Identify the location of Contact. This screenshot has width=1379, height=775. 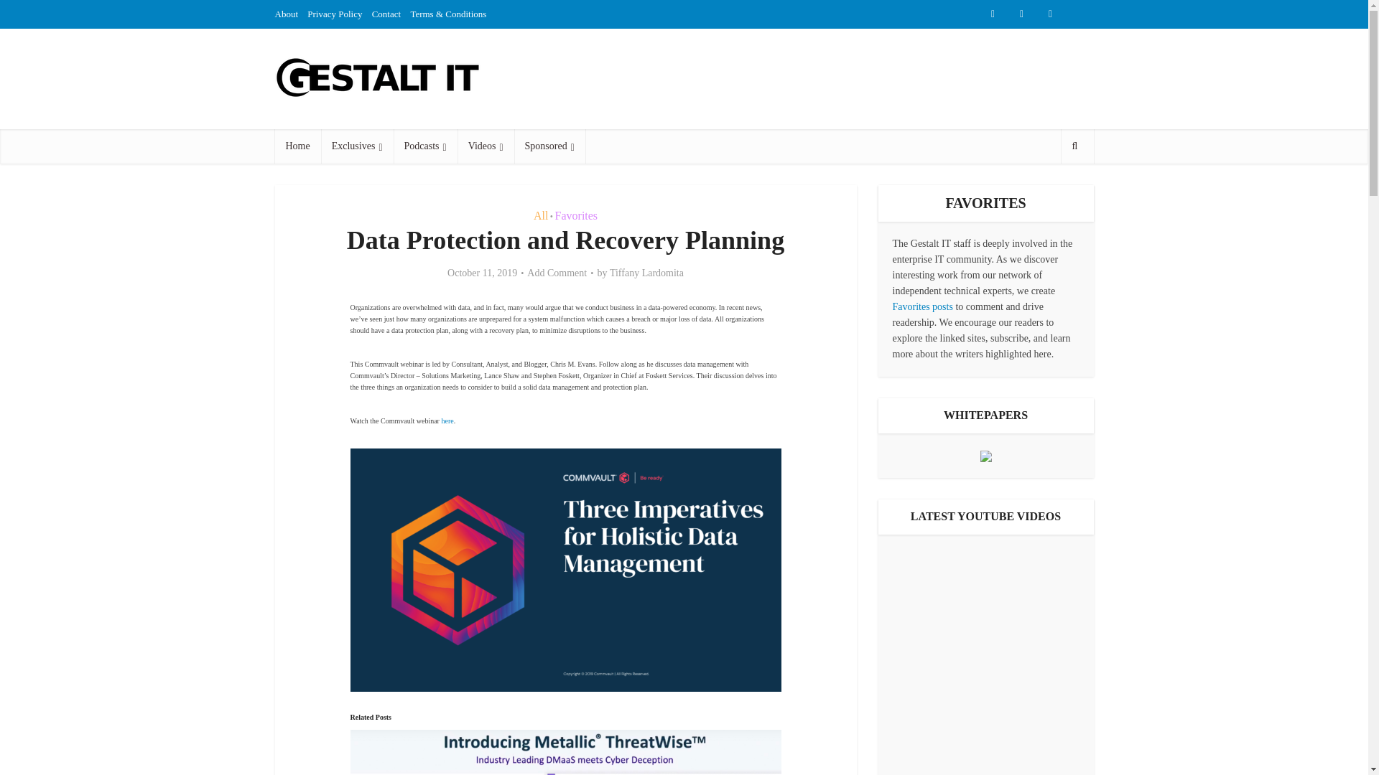
(386, 14).